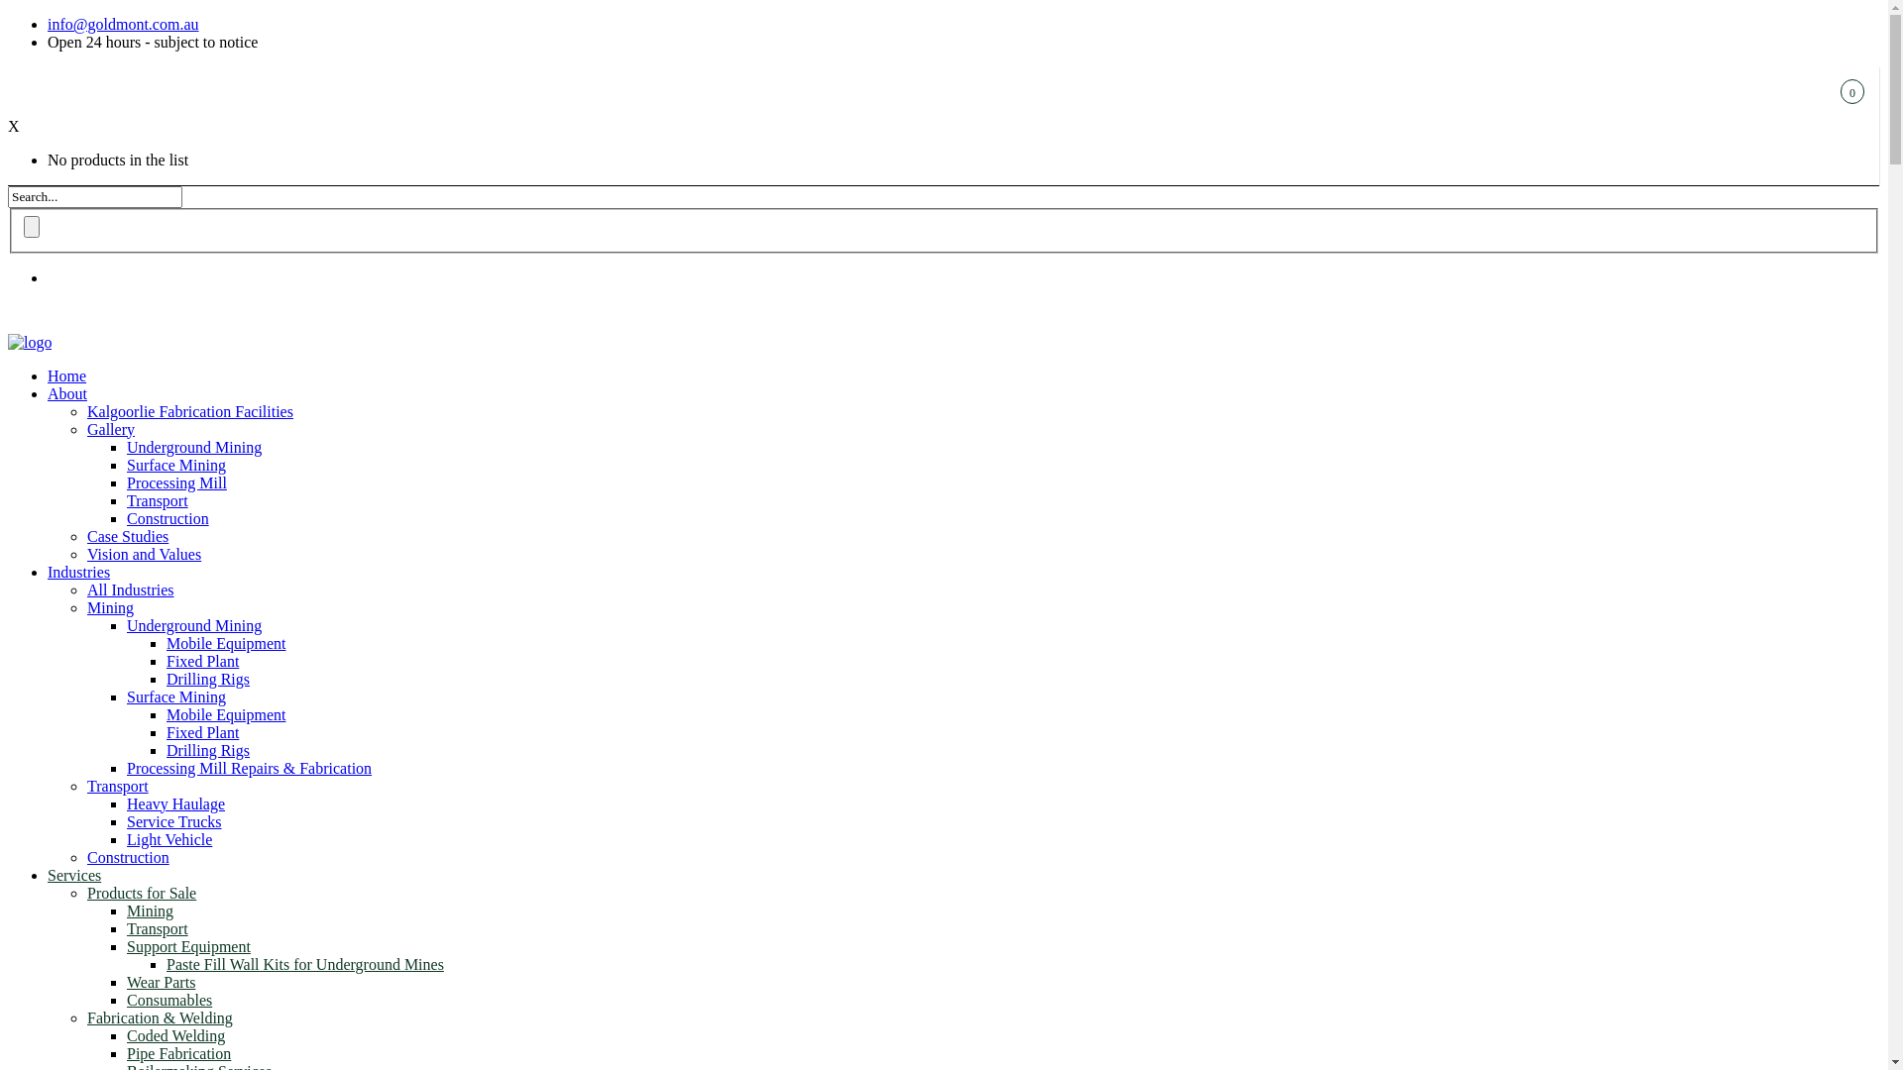 Image resolution: width=1903 pixels, height=1070 pixels. I want to click on 0, so click(42, 99).